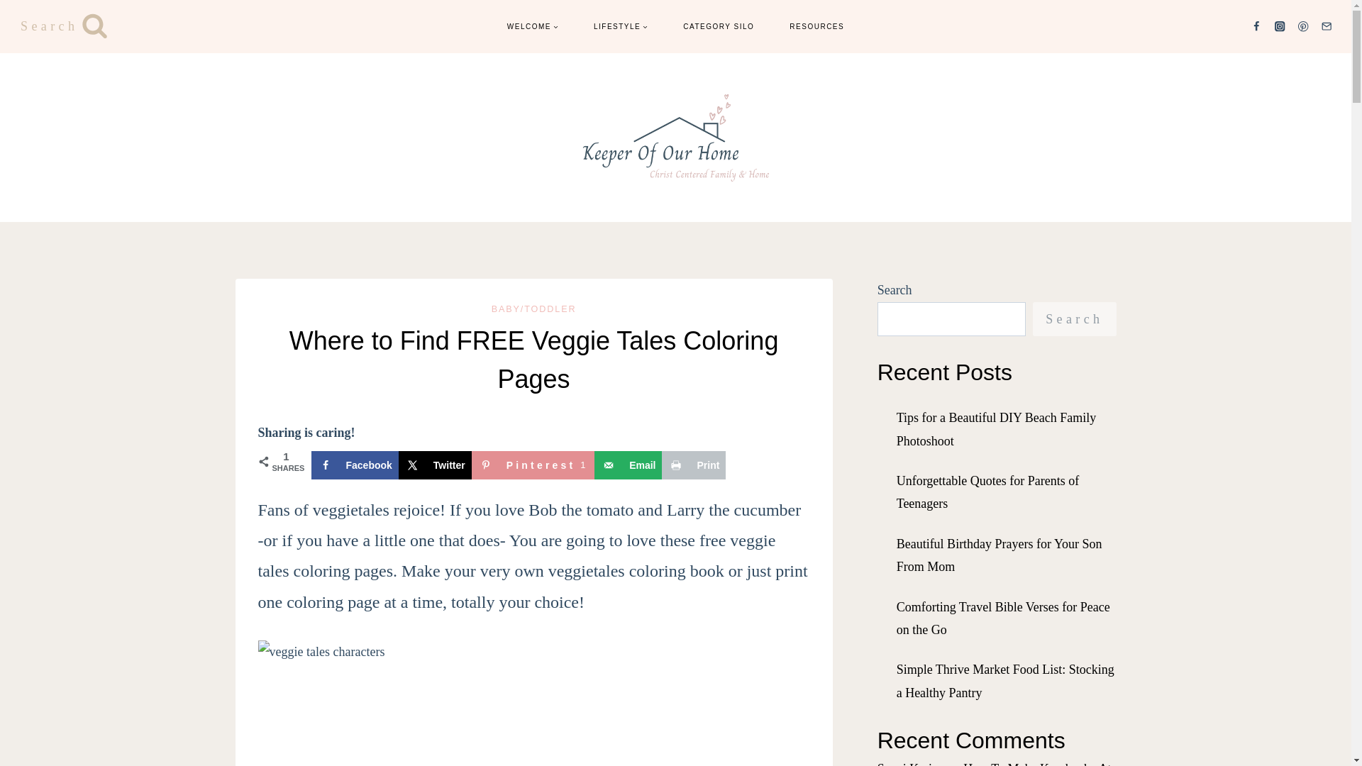 Image resolution: width=1362 pixels, height=766 pixels. I want to click on Search, so click(64, 26).